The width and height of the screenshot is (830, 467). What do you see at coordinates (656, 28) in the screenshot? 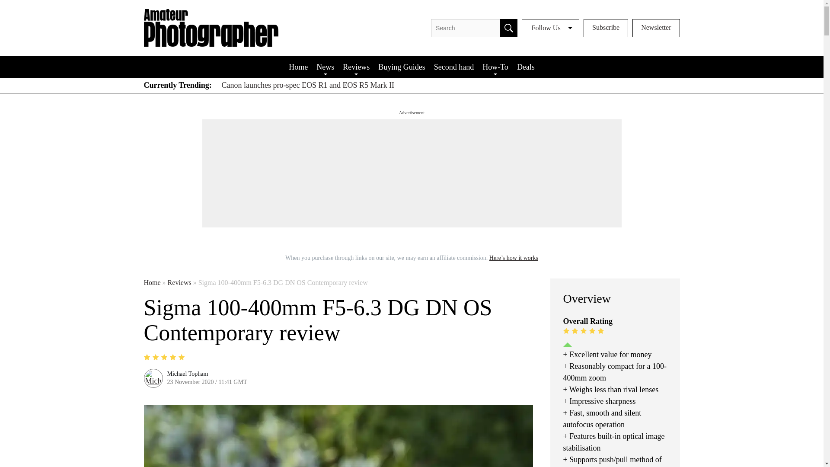
I see `Newsletter` at bounding box center [656, 28].